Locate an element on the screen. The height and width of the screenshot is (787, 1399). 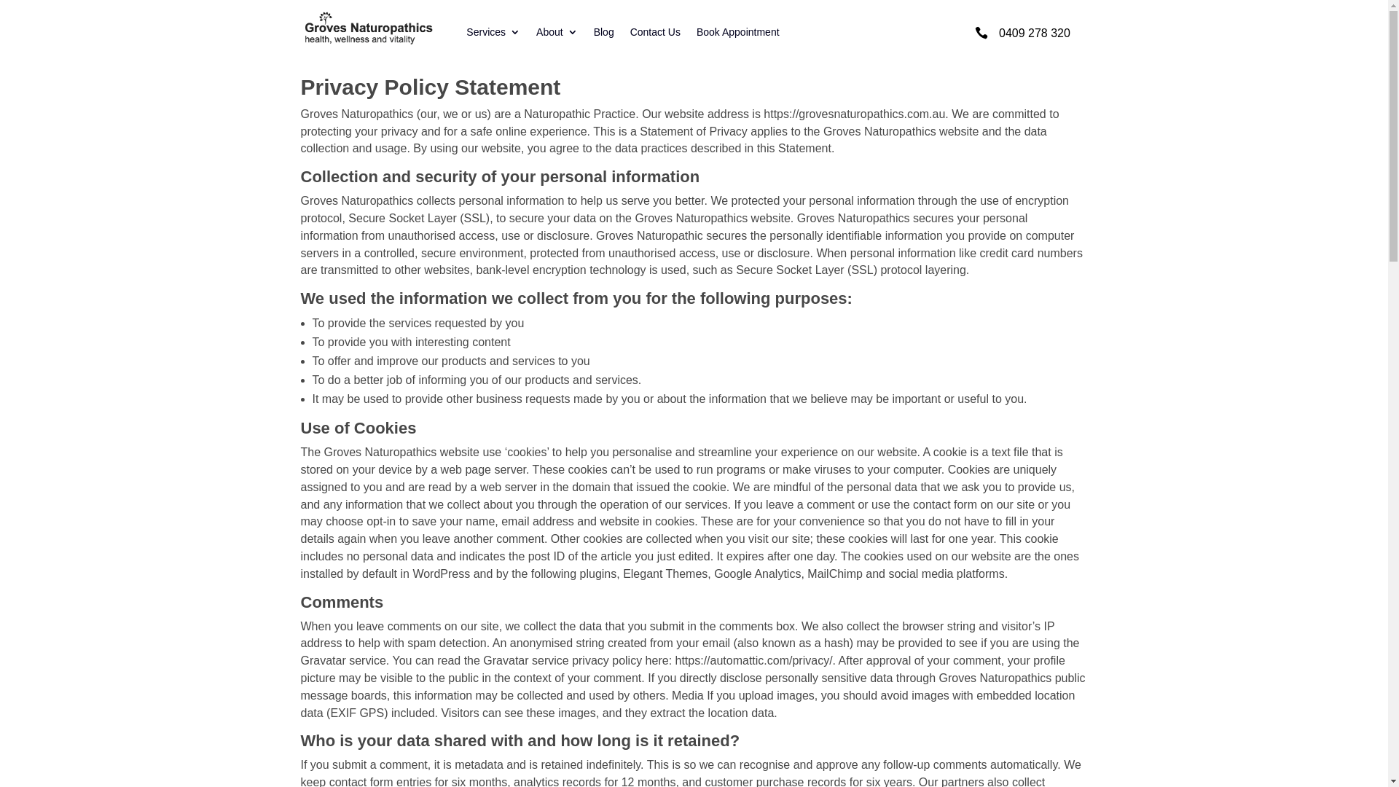
Blog is located at coordinates (604, 35).